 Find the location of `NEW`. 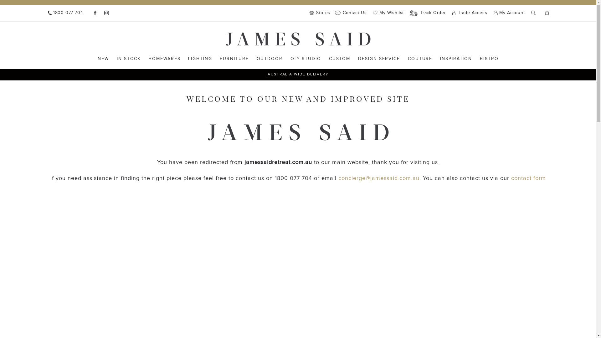

NEW is located at coordinates (103, 59).